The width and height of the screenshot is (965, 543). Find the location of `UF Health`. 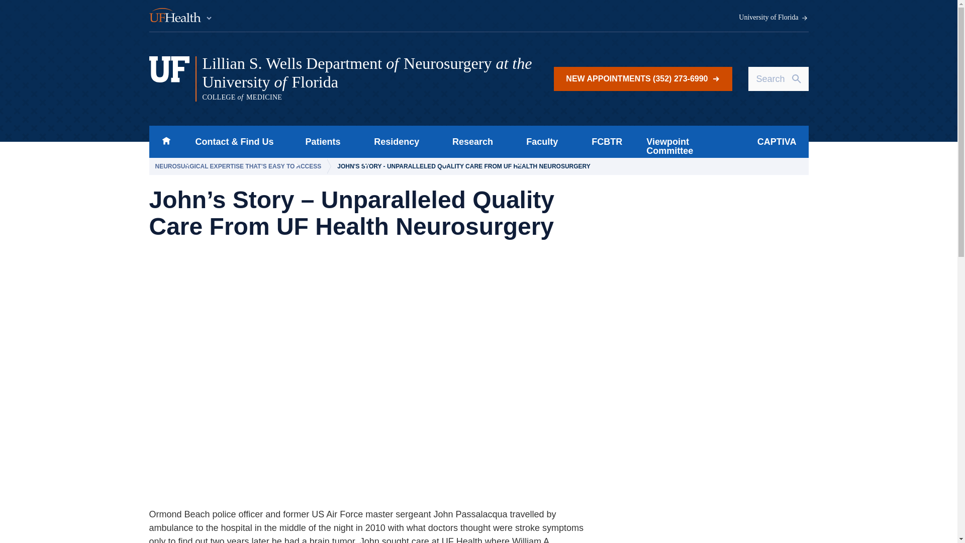

UF Health is located at coordinates (181, 16).